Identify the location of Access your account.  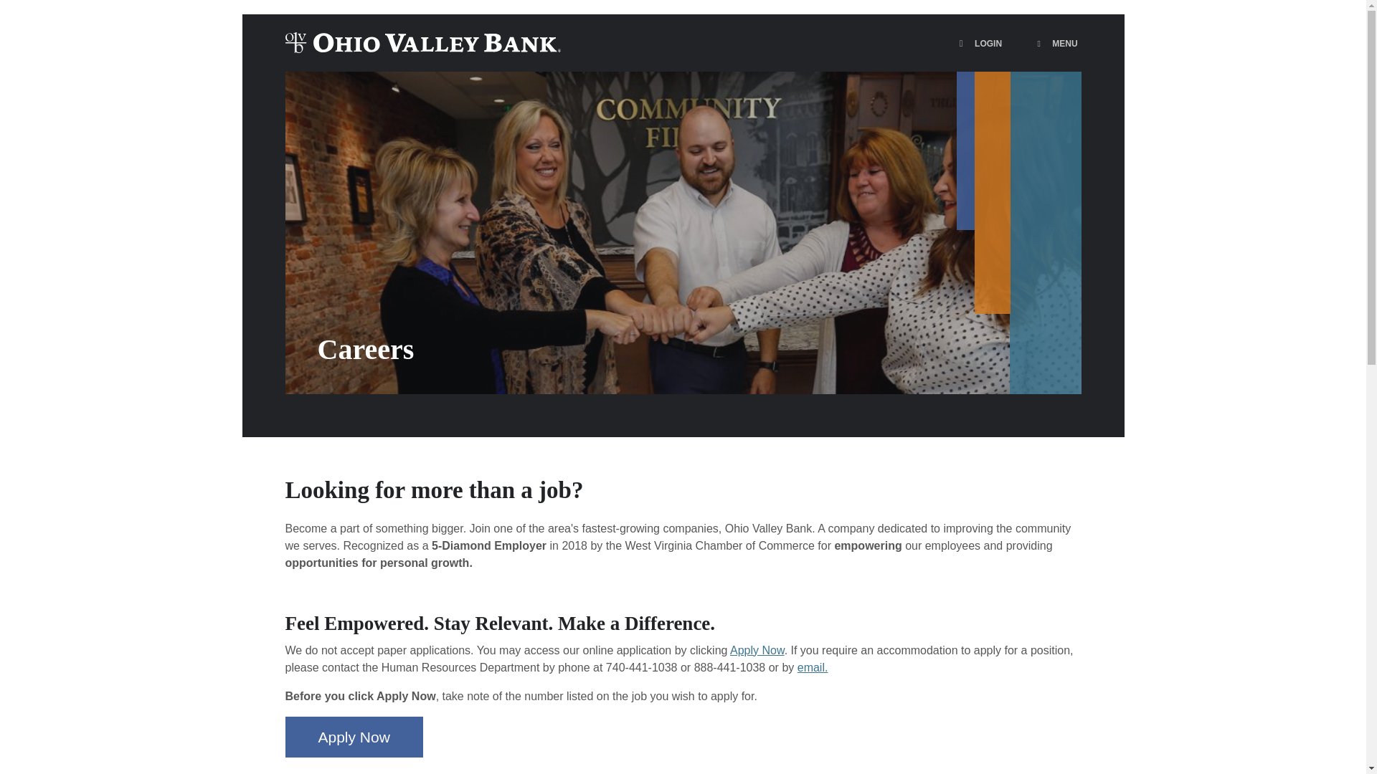
(1057, 43).